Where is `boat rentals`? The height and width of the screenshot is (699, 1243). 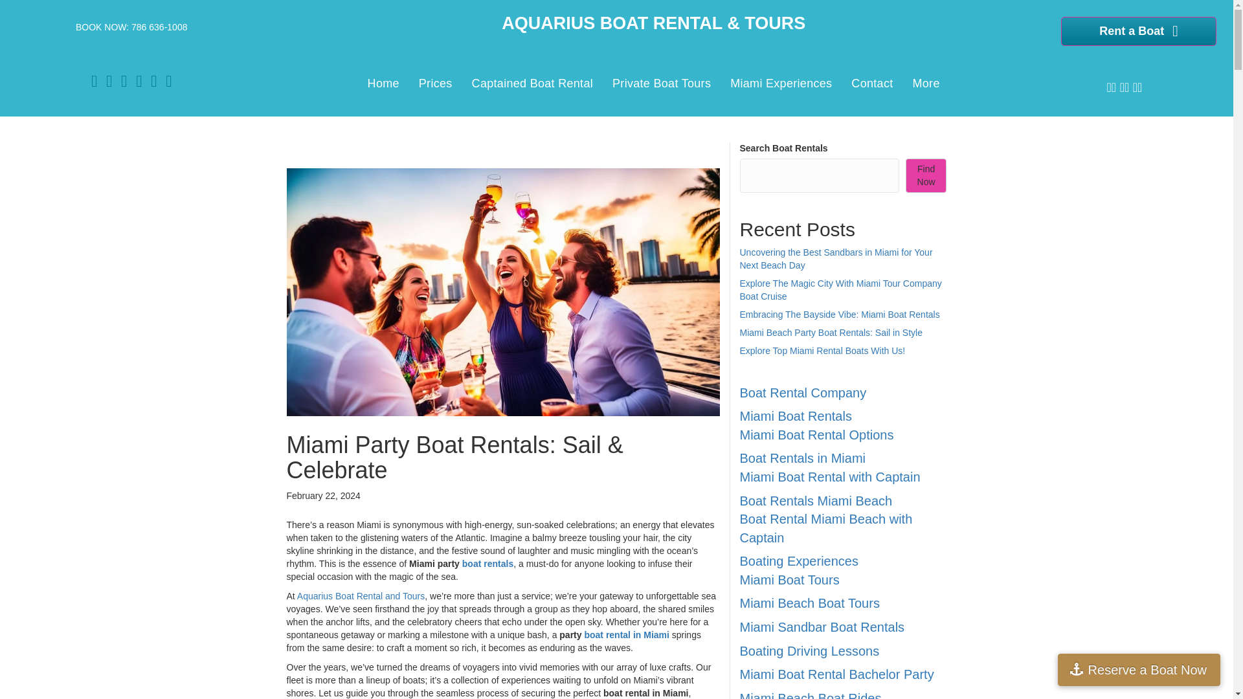 boat rentals is located at coordinates (487, 563).